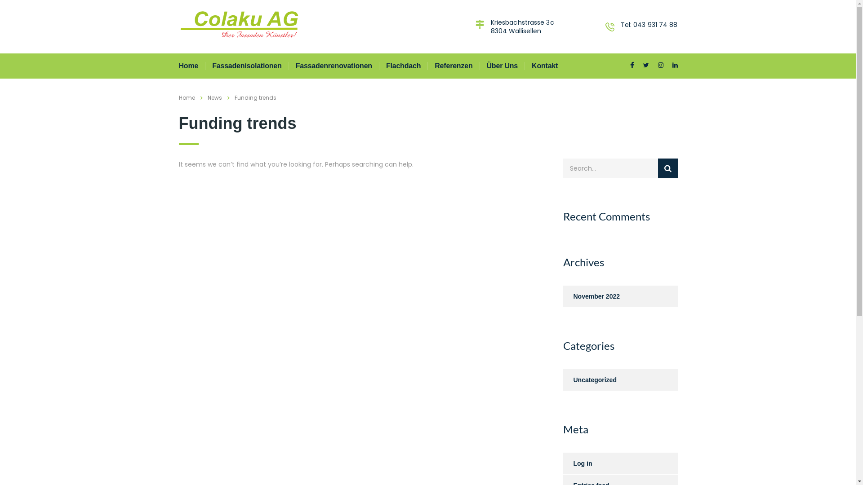 The width and height of the screenshot is (863, 485). I want to click on Home, so click(188, 66).